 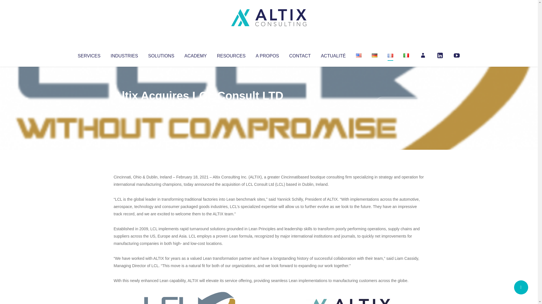 What do you see at coordinates (231, 55) in the screenshot?
I see `RESOURCES` at bounding box center [231, 55].